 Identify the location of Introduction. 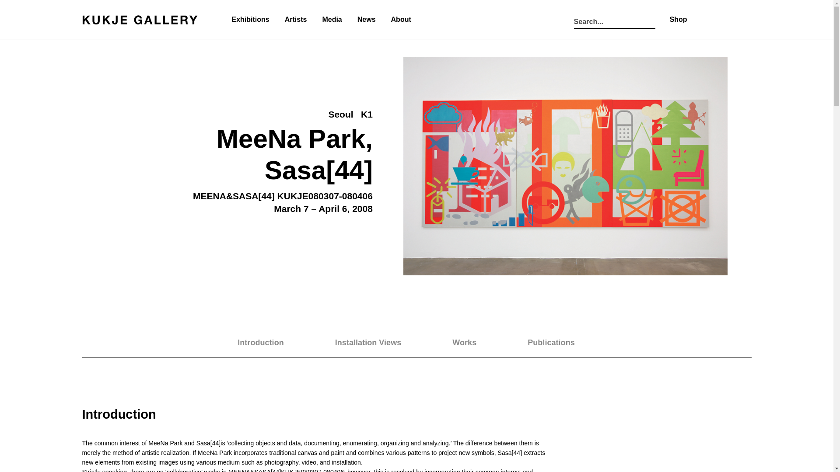
(562, 343).